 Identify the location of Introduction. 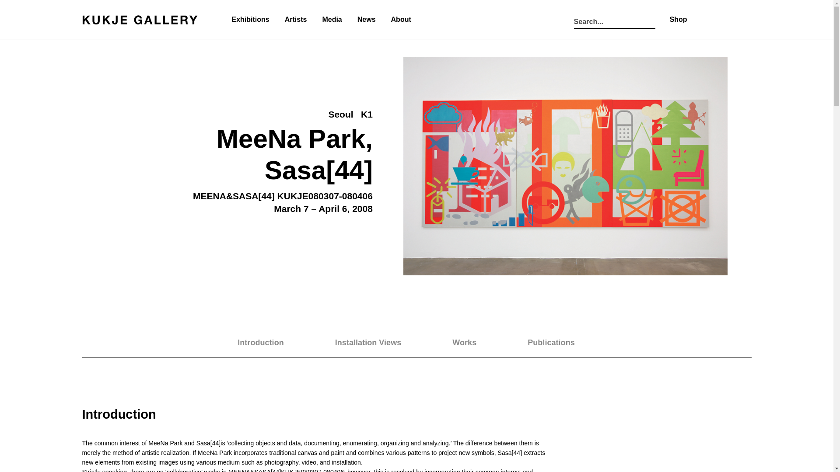
(562, 343).